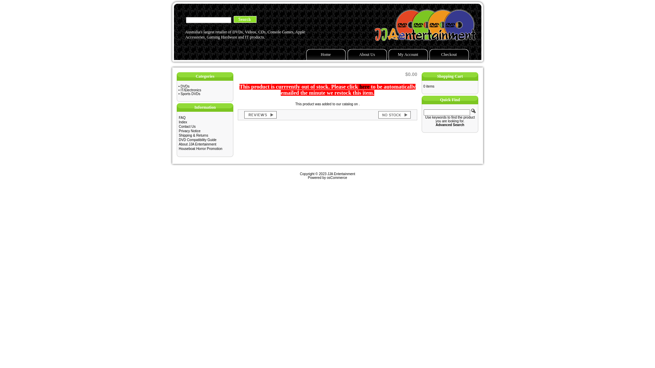 This screenshot has height=368, width=655. What do you see at coordinates (187, 127) in the screenshot?
I see `Contact Us` at bounding box center [187, 127].